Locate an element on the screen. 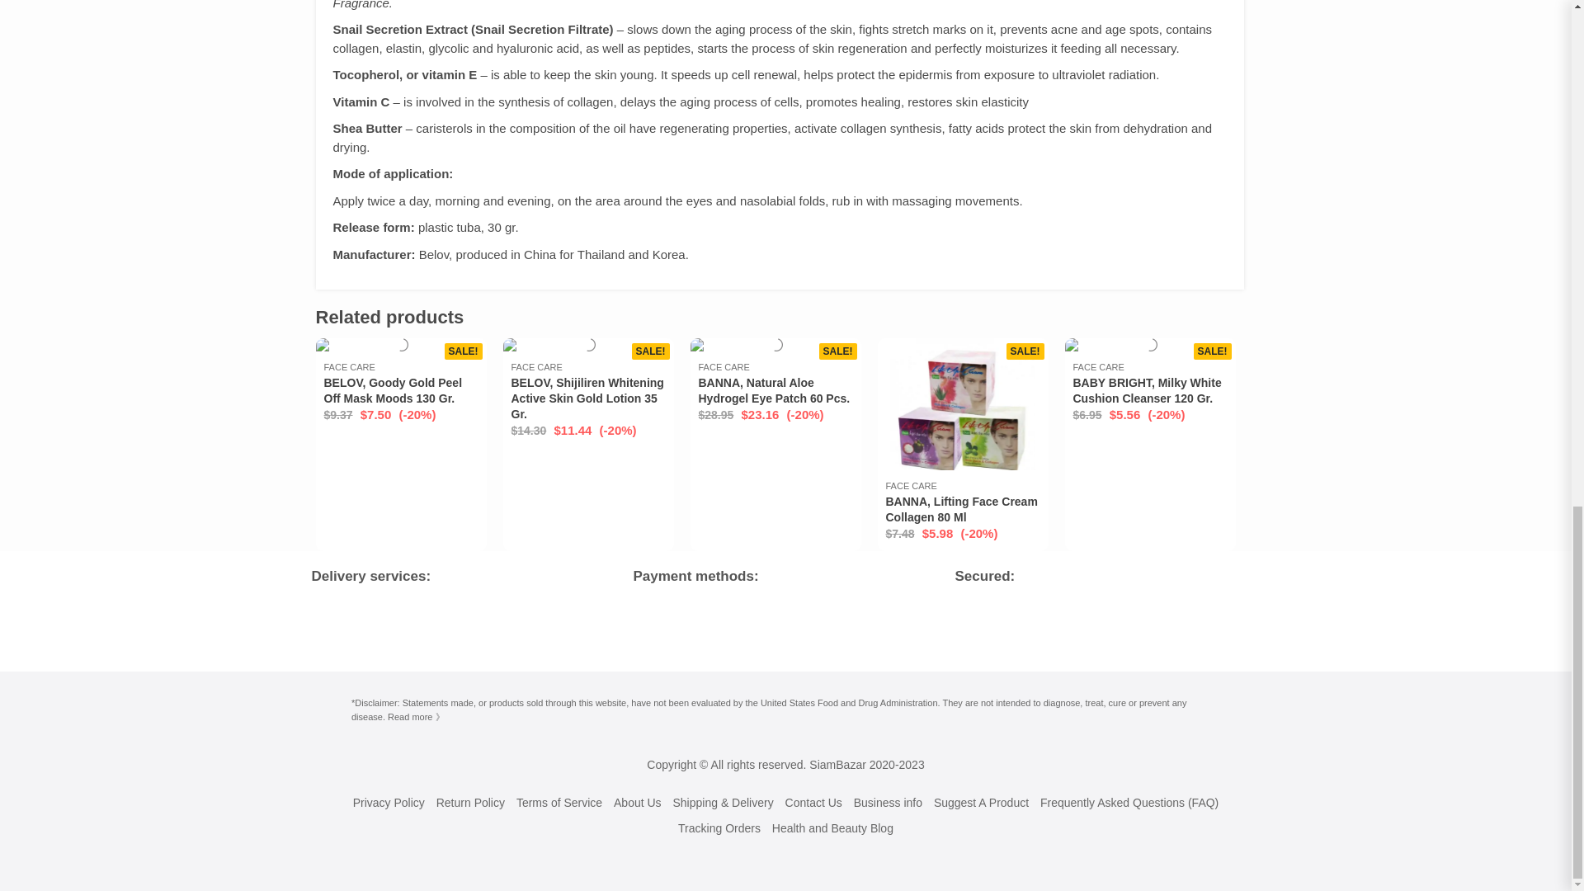 Image resolution: width=1584 pixels, height=891 pixels. BABY BRIGHT, Milky White Cushion Cleanser 120 Gr. is located at coordinates (1147, 390).